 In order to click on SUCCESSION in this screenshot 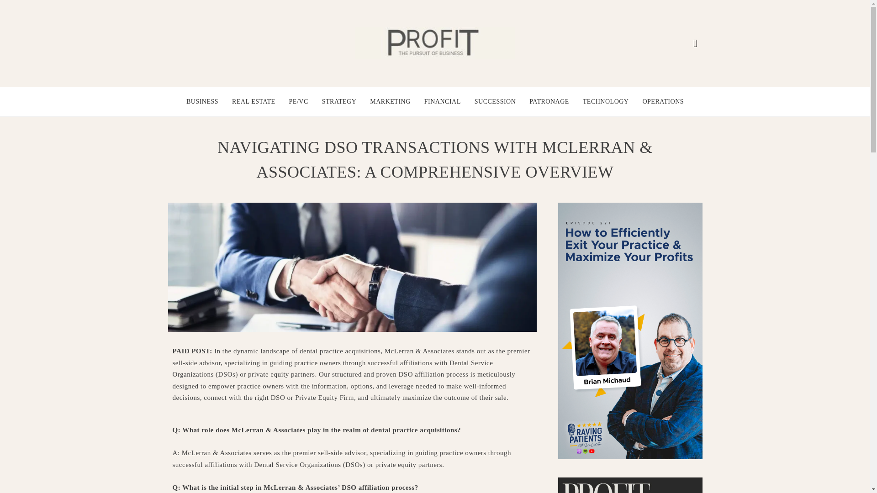, I will do `click(495, 101)`.